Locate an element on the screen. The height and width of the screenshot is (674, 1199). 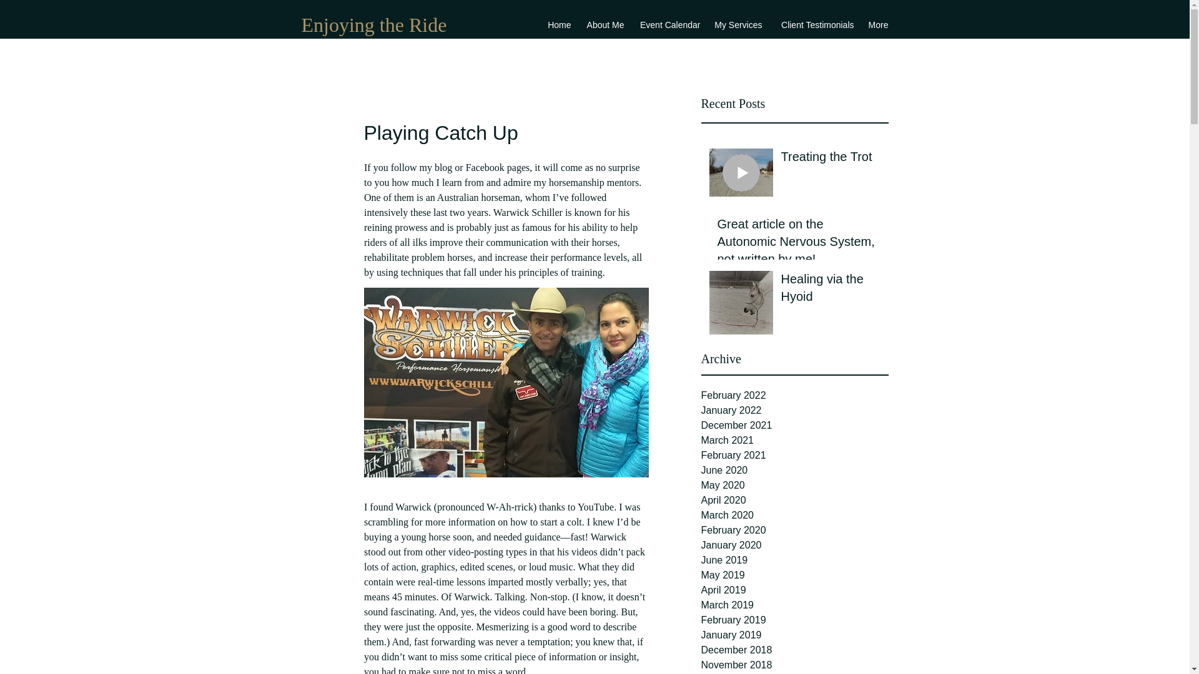
Client Testimonials is located at coordinates (814, 25).